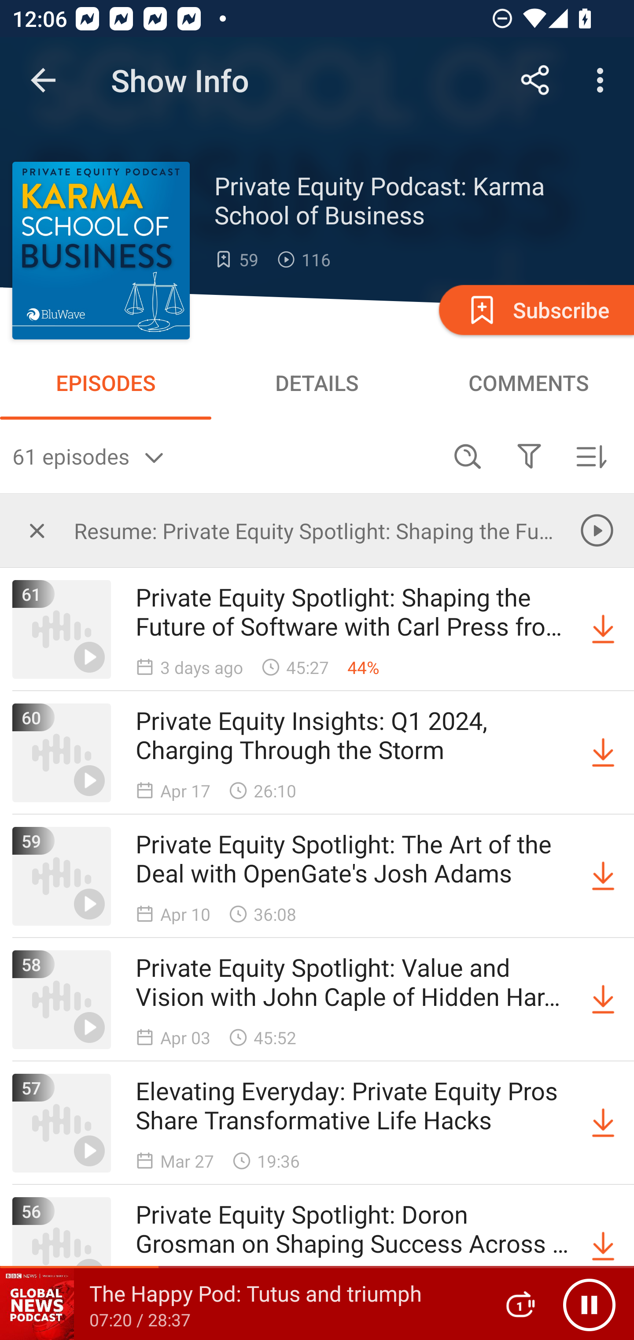 This screenshot has width=634, height=1340. What do you see at coordinates (535, 309) in the screenshot?
I see `Subscribe` at bounding box center [535, 309].